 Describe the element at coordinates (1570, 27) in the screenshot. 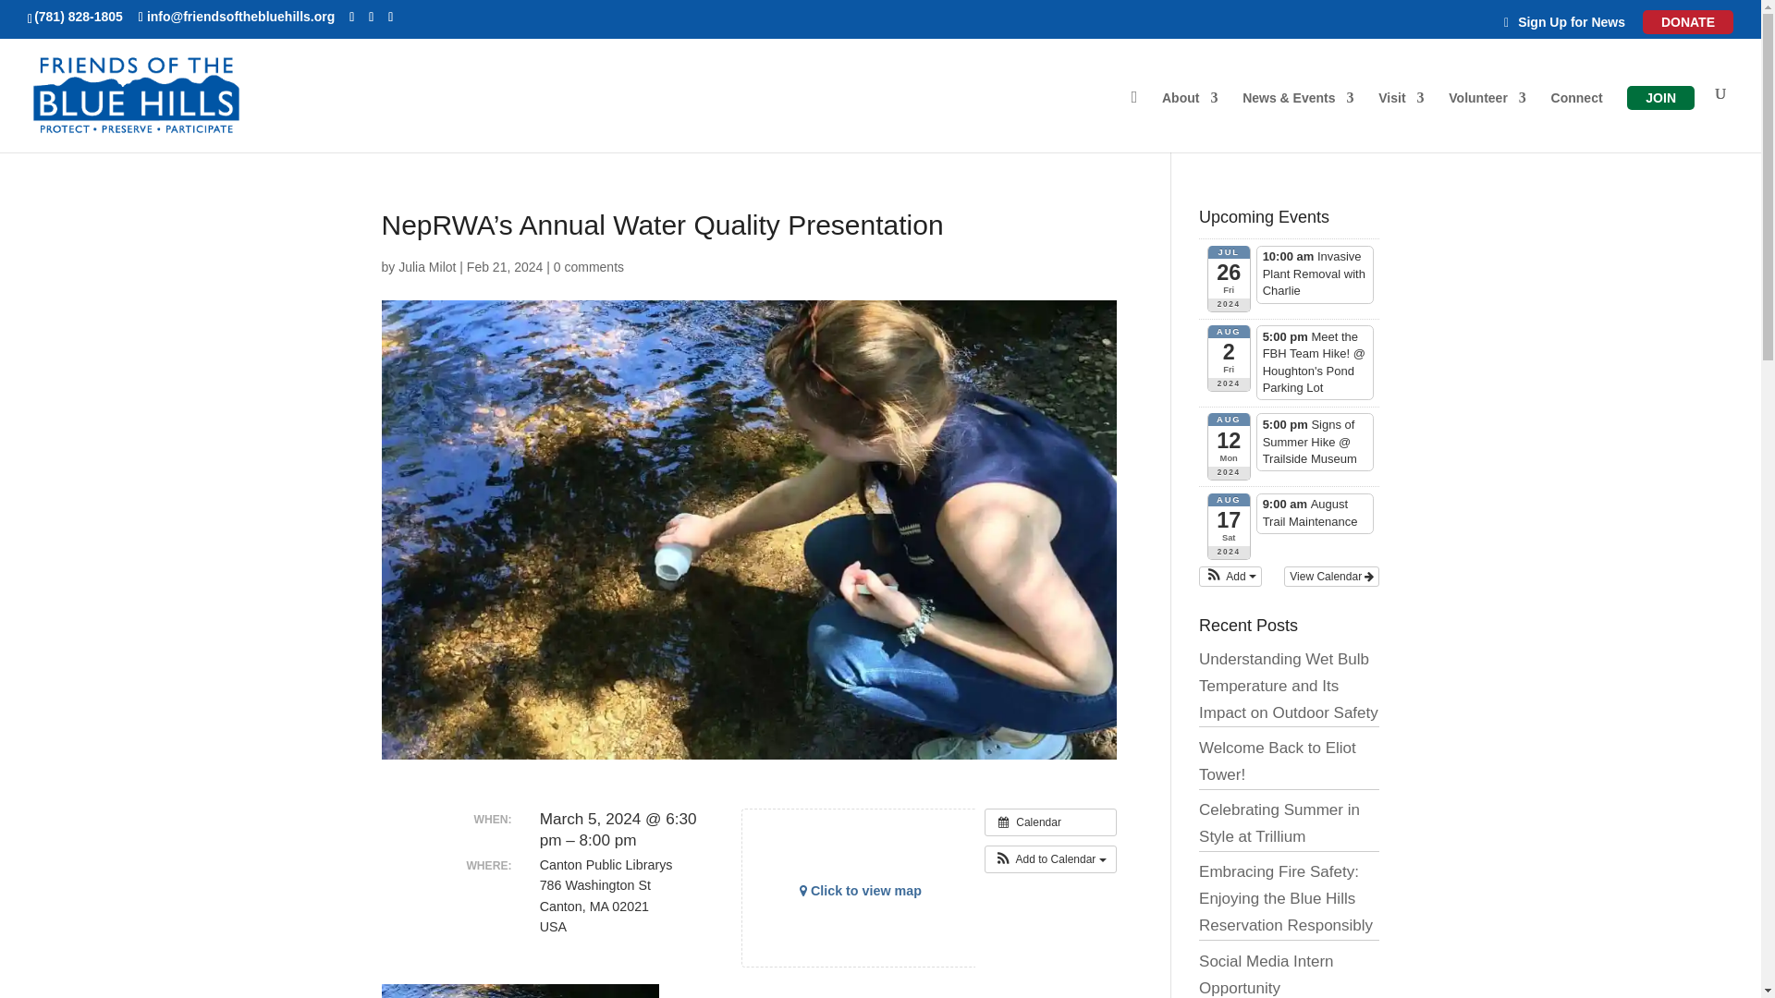

I see `Sign Up for News` at that location.